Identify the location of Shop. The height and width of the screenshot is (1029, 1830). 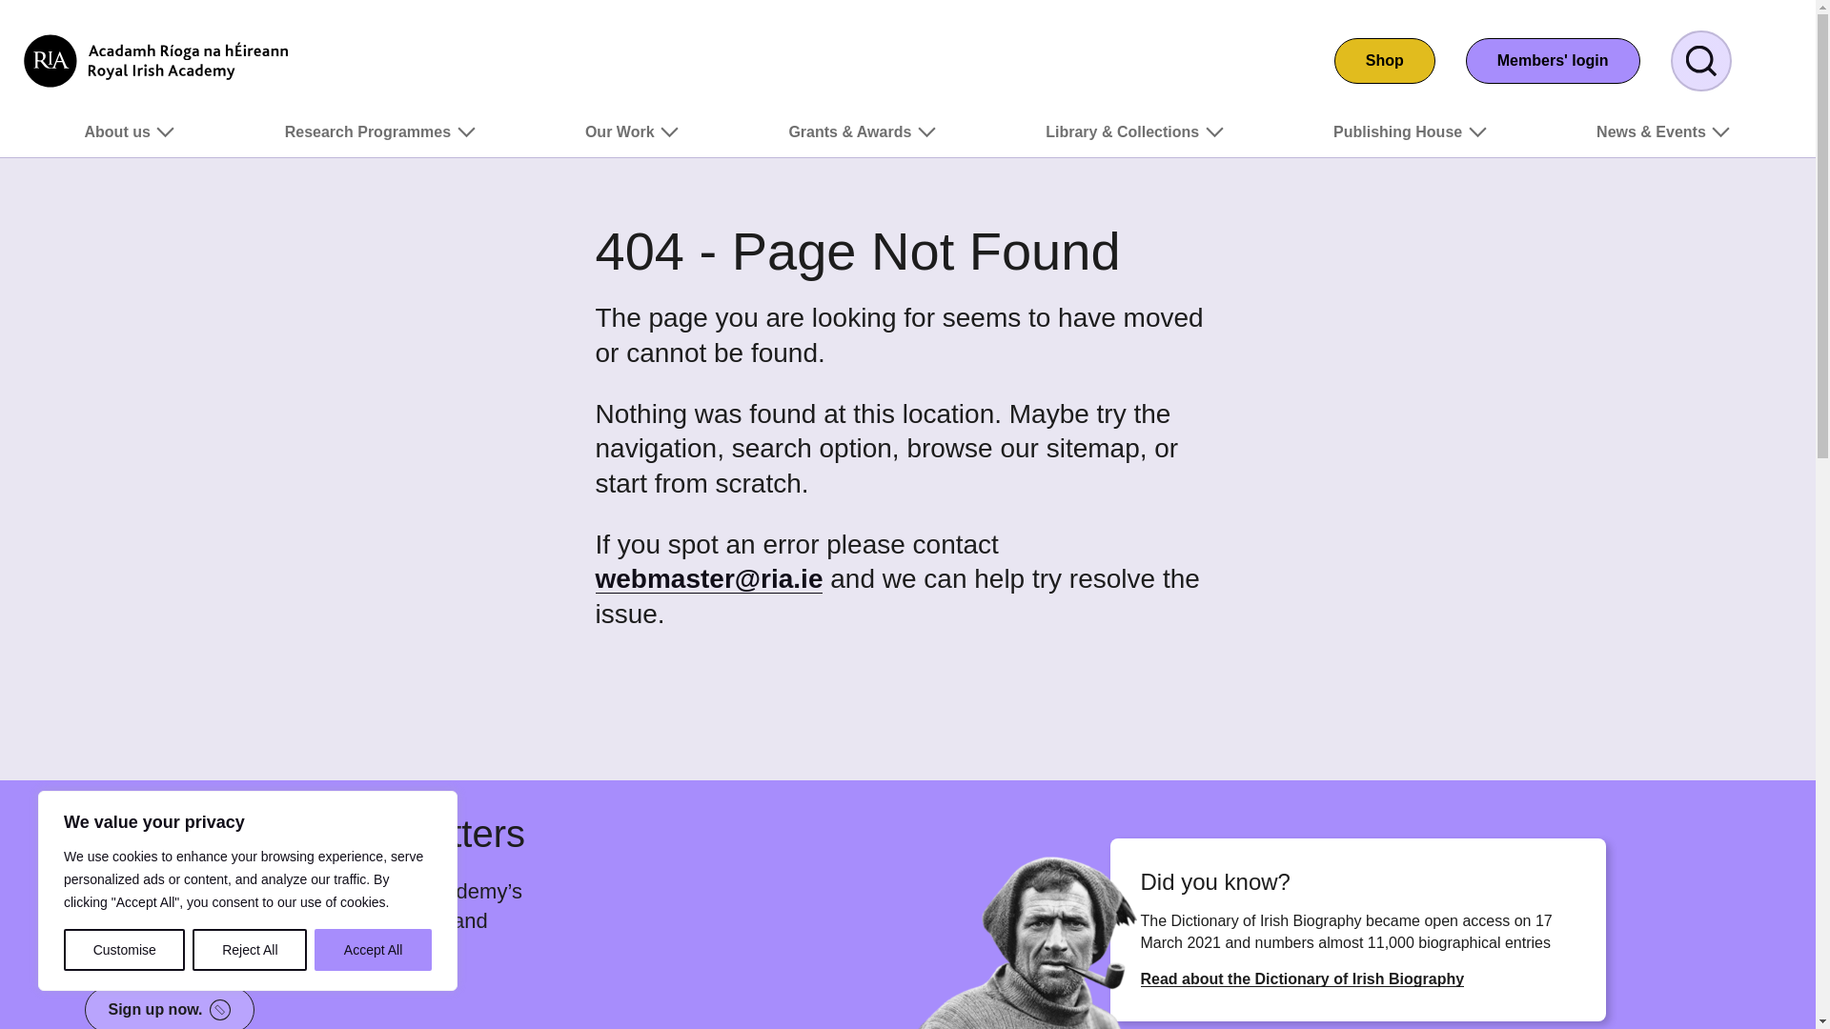
(1384, 60).